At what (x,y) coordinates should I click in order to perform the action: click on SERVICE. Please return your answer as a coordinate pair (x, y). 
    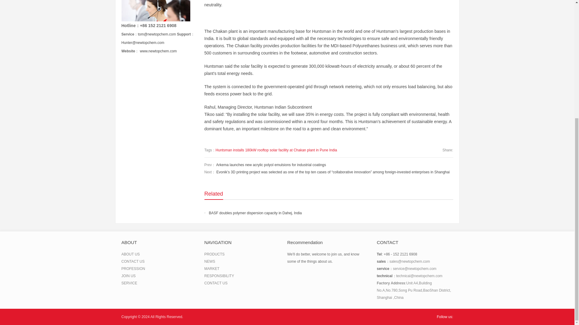
    Looking at the image, I should click on (129, 283).